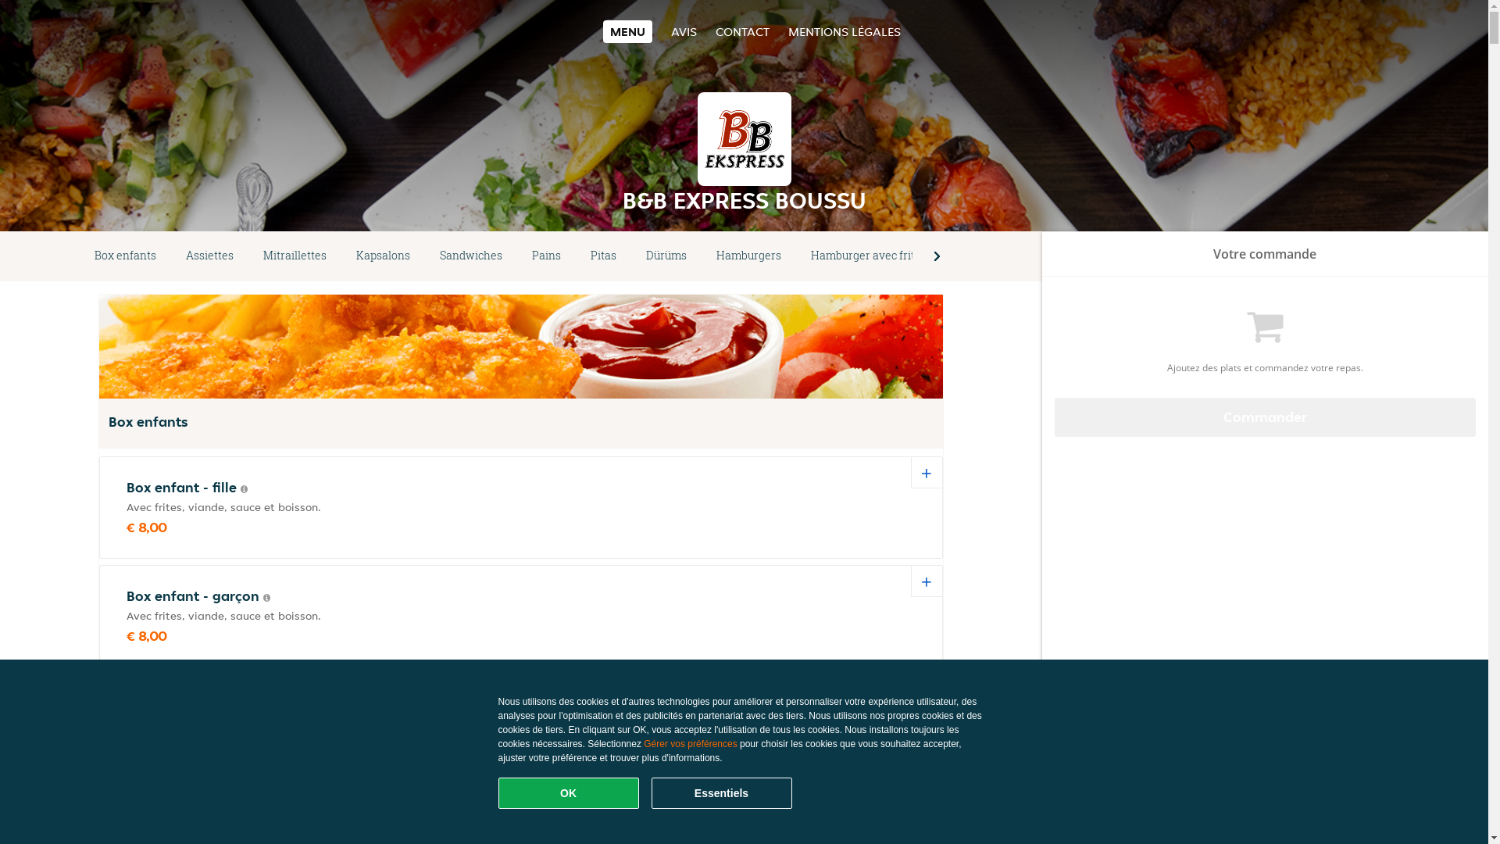 The image size is (1500, 844). Describe the element at coordinates (209, 256) in the screenshot. I see `Assiettes` at that location.